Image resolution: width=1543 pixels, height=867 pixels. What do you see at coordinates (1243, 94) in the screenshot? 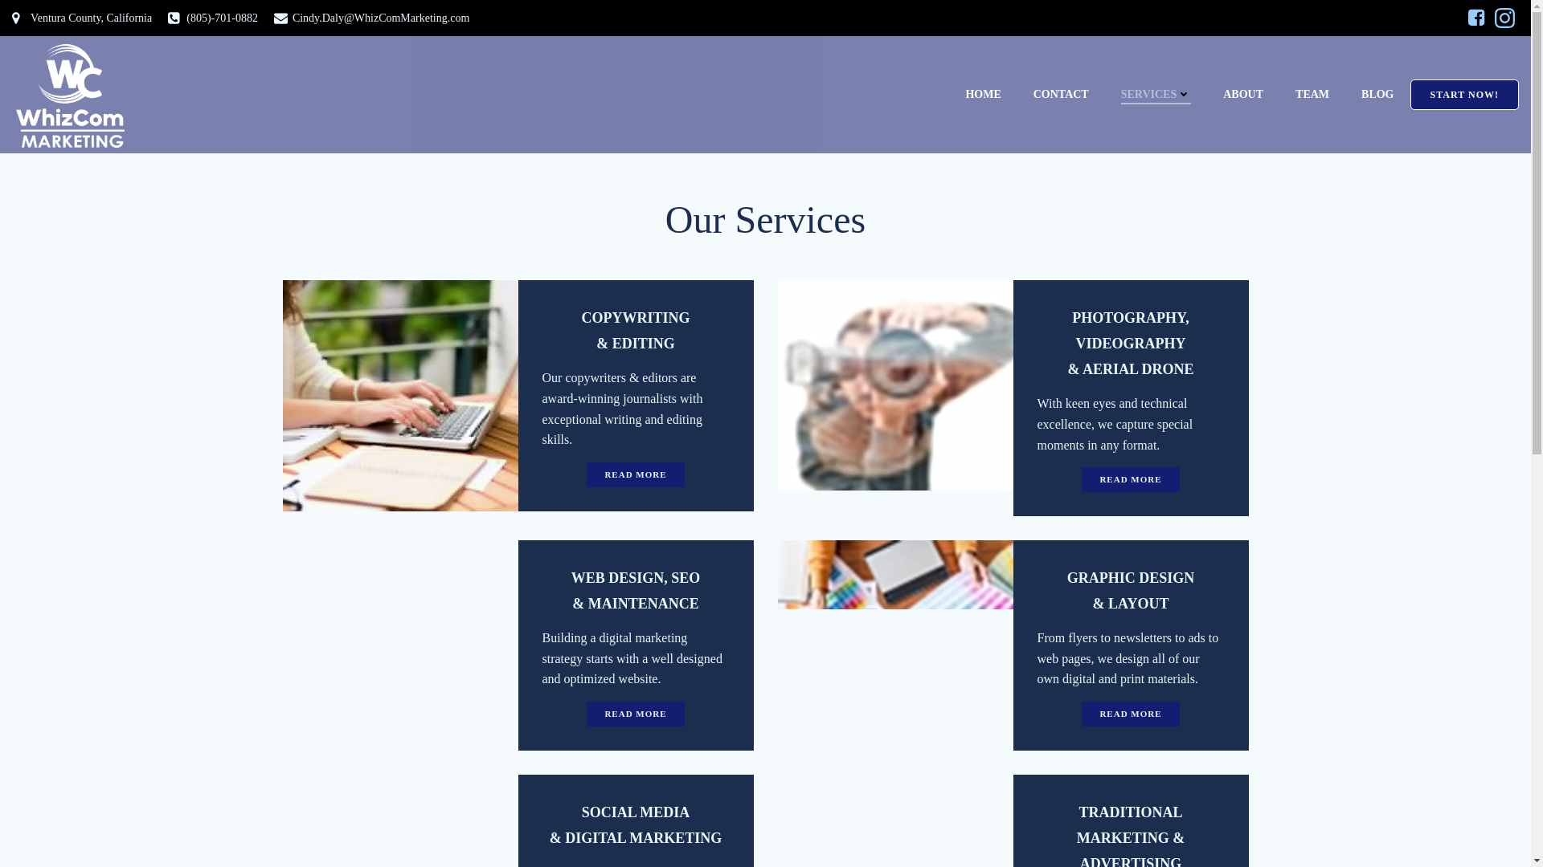
I see `ABOUT` at bounding box center [1243, 94].